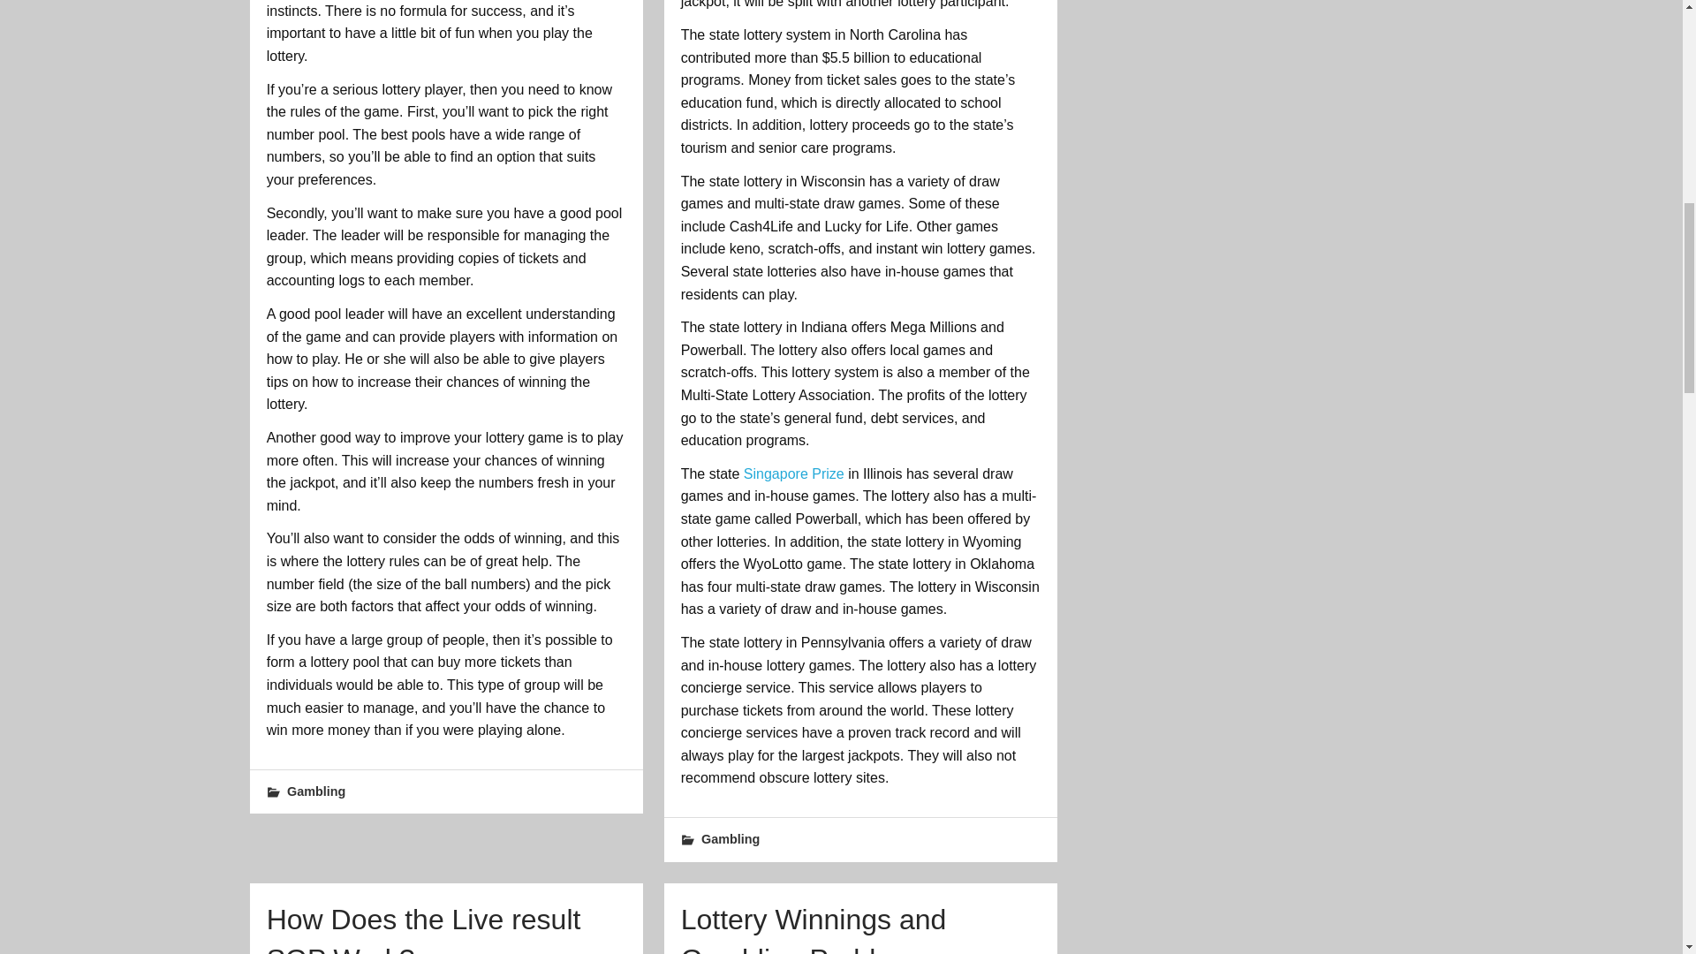  Describe the element at coordinates (731, 838) in the screenshot. I see `Gambling` at that location.